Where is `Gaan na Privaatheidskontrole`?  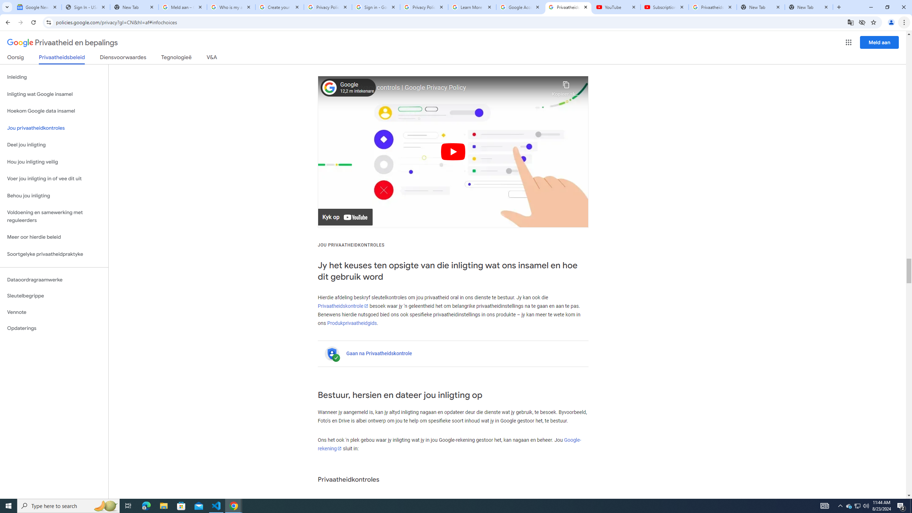 Gaan na Privaatheidskontrole is located at coordinates (379, 353).